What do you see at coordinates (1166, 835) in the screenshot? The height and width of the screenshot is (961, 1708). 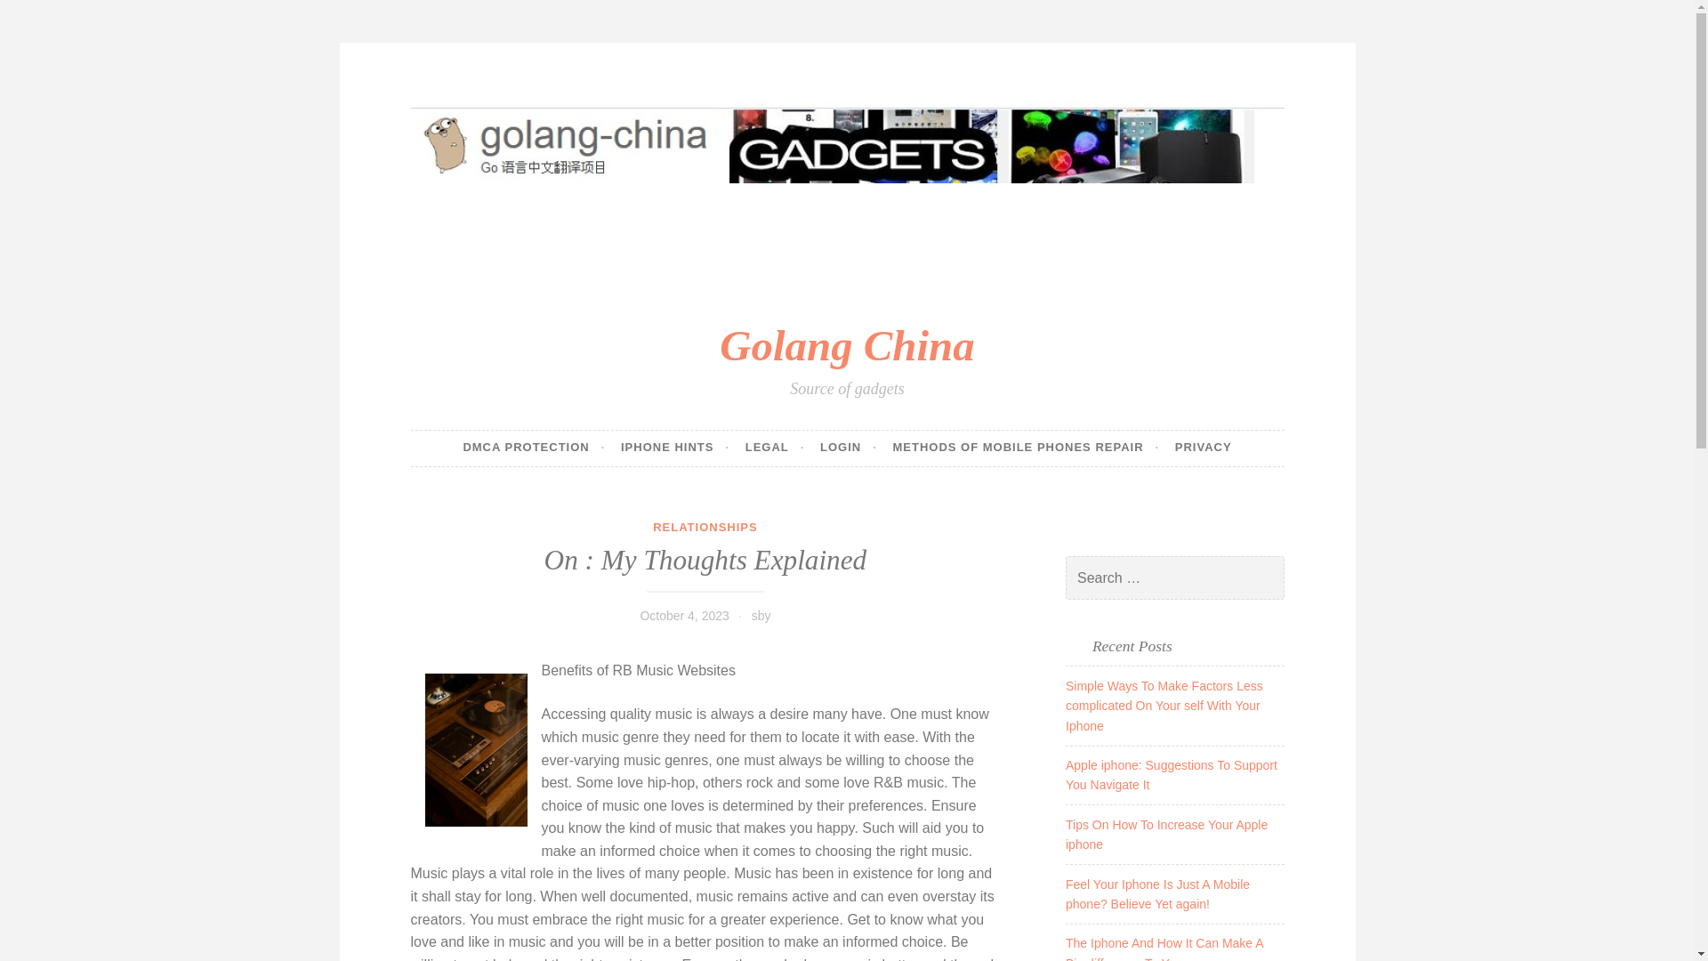 I see `Tips On How To Increase Your Apple iphone` at bounding box center [1166, 835].